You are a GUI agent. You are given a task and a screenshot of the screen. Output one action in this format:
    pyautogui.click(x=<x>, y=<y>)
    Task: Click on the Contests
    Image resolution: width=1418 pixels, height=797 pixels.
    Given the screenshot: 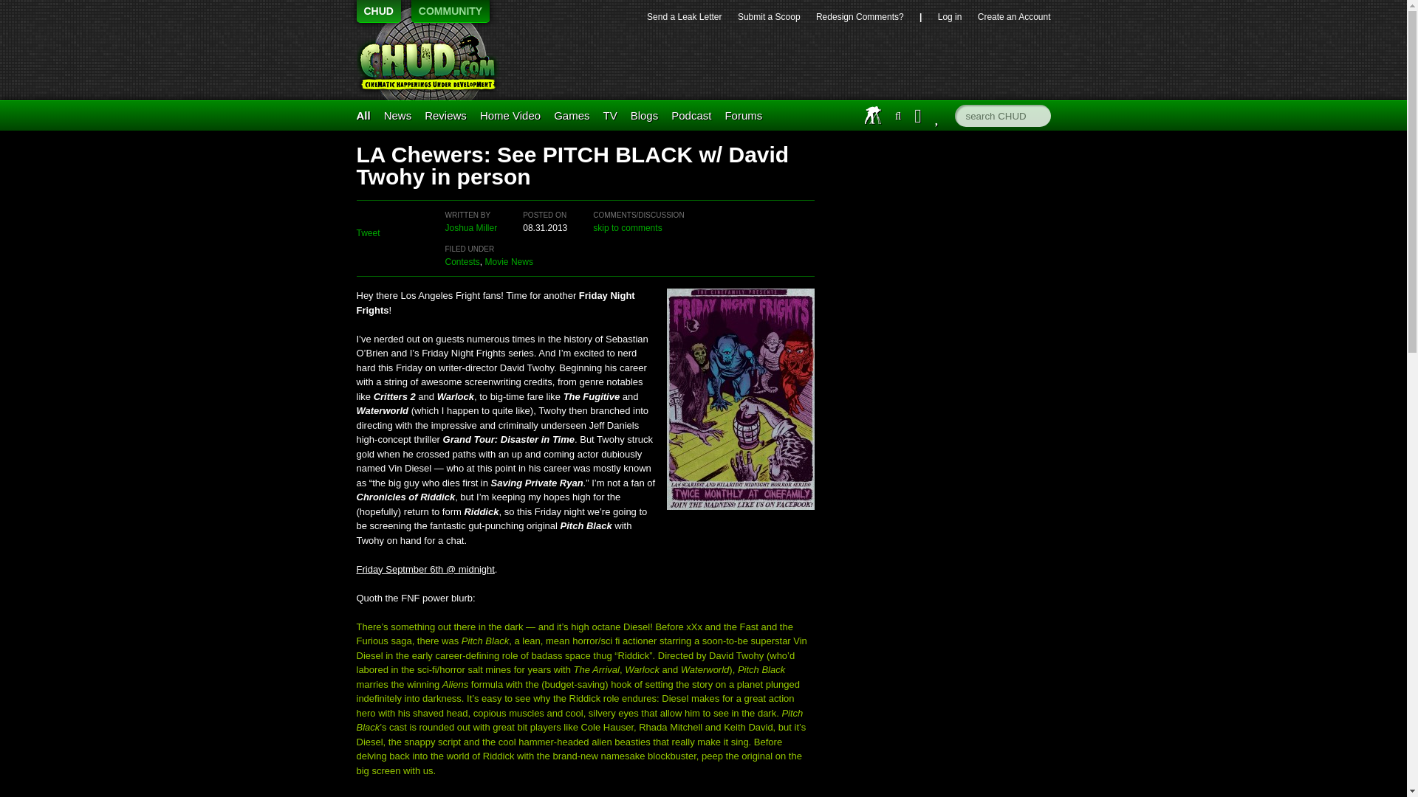 What is the action you would take?
    pyautogui.click(x=462, y=261)
    